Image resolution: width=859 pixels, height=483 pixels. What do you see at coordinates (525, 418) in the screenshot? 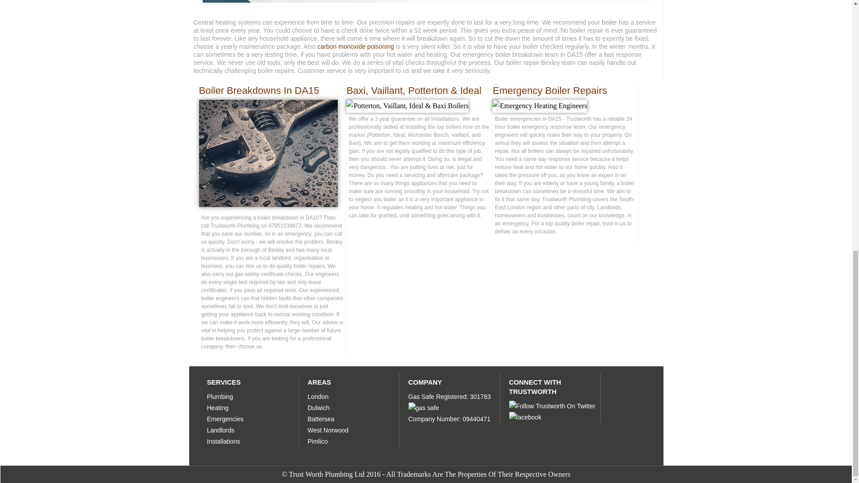
I see `facebook` at bounding box center [525, 418].